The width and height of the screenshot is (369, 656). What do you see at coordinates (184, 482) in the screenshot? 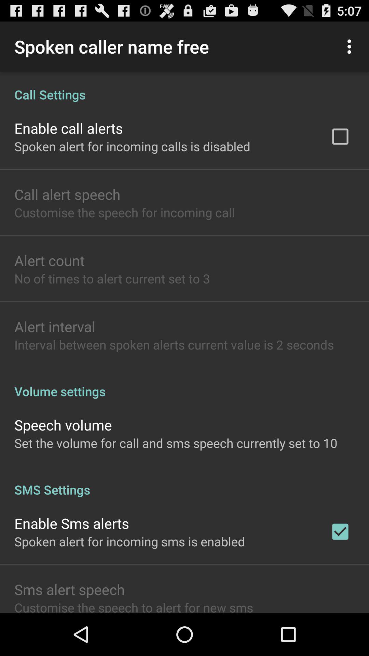
I see `turn on the app above the enable sms alerts app` at bounding box center [184, 482].